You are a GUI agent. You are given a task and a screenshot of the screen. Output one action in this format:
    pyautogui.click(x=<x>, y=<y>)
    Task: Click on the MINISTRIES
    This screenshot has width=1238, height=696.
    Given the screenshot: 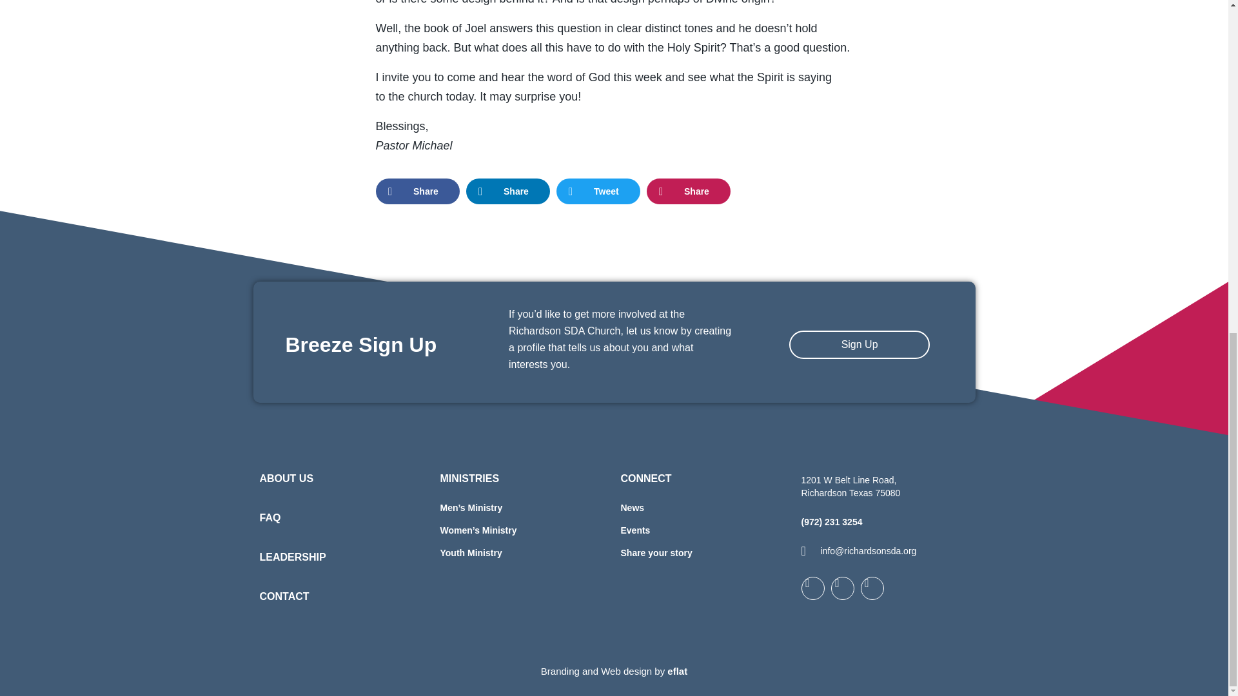 What is the action you would take?
    pyautogui.click(x=469, y=478)
    